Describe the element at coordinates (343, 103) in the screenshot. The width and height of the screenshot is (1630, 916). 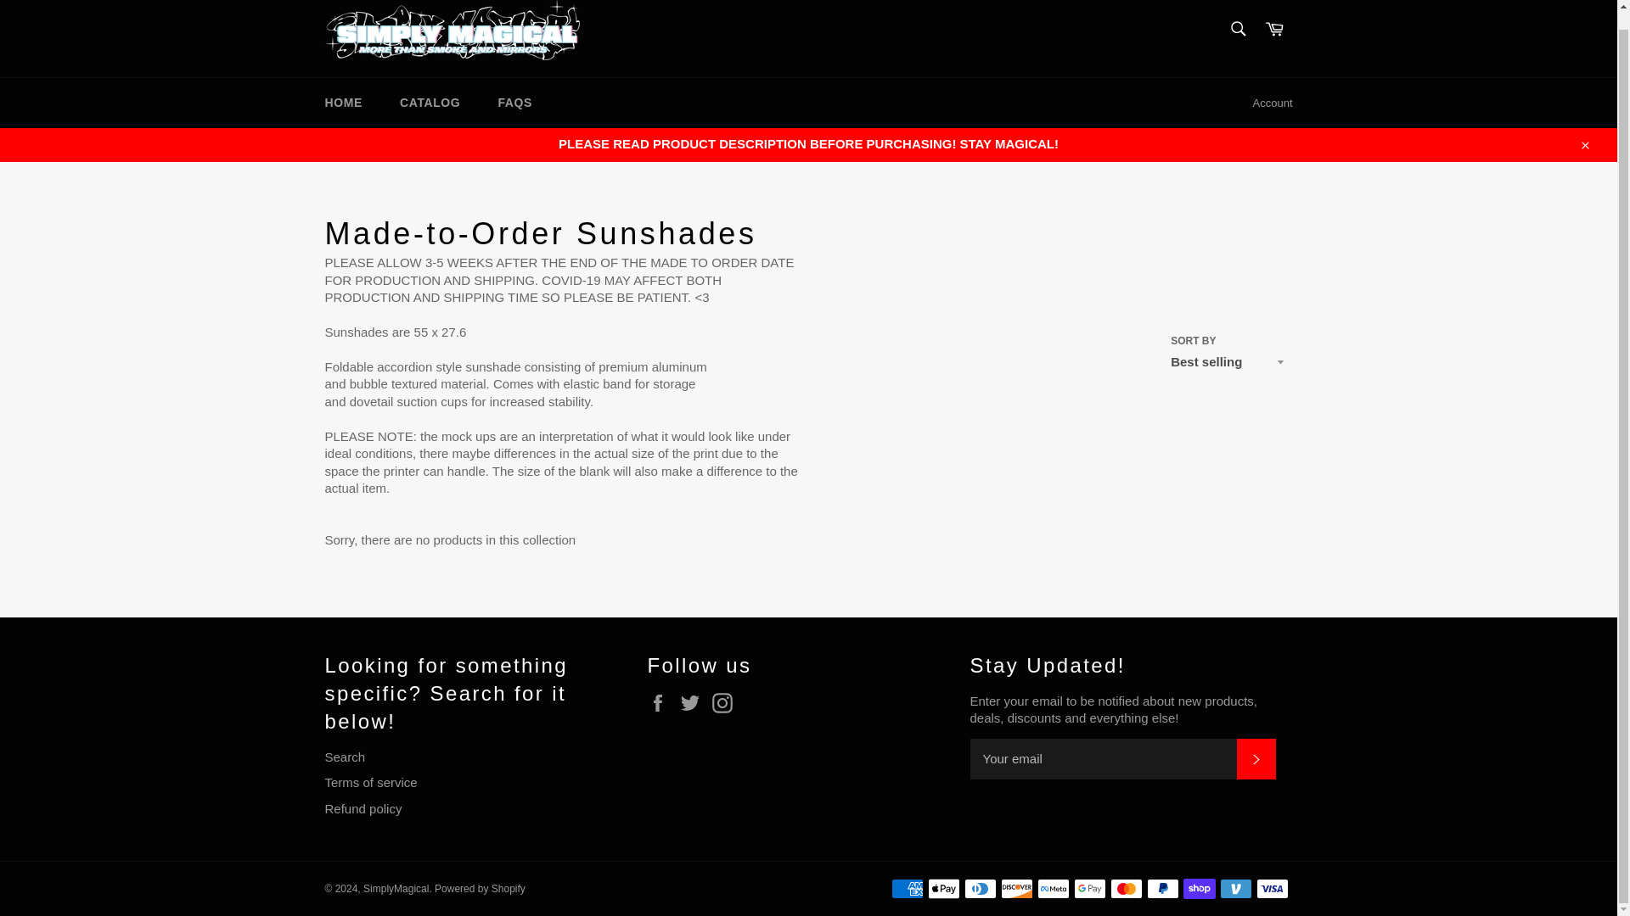
I see `HOME` at that location.